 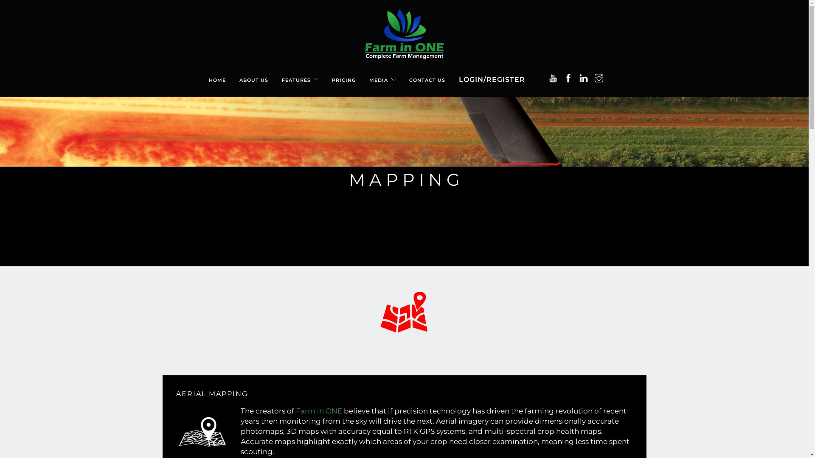 I want to click on CONTACT US, so click(x=427, y=75).